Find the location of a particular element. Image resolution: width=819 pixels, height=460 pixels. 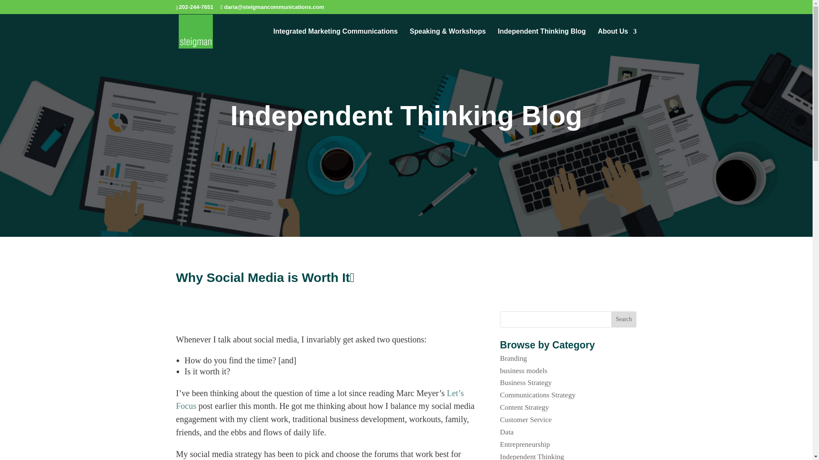

About Us is located at coordinates (617, 38).